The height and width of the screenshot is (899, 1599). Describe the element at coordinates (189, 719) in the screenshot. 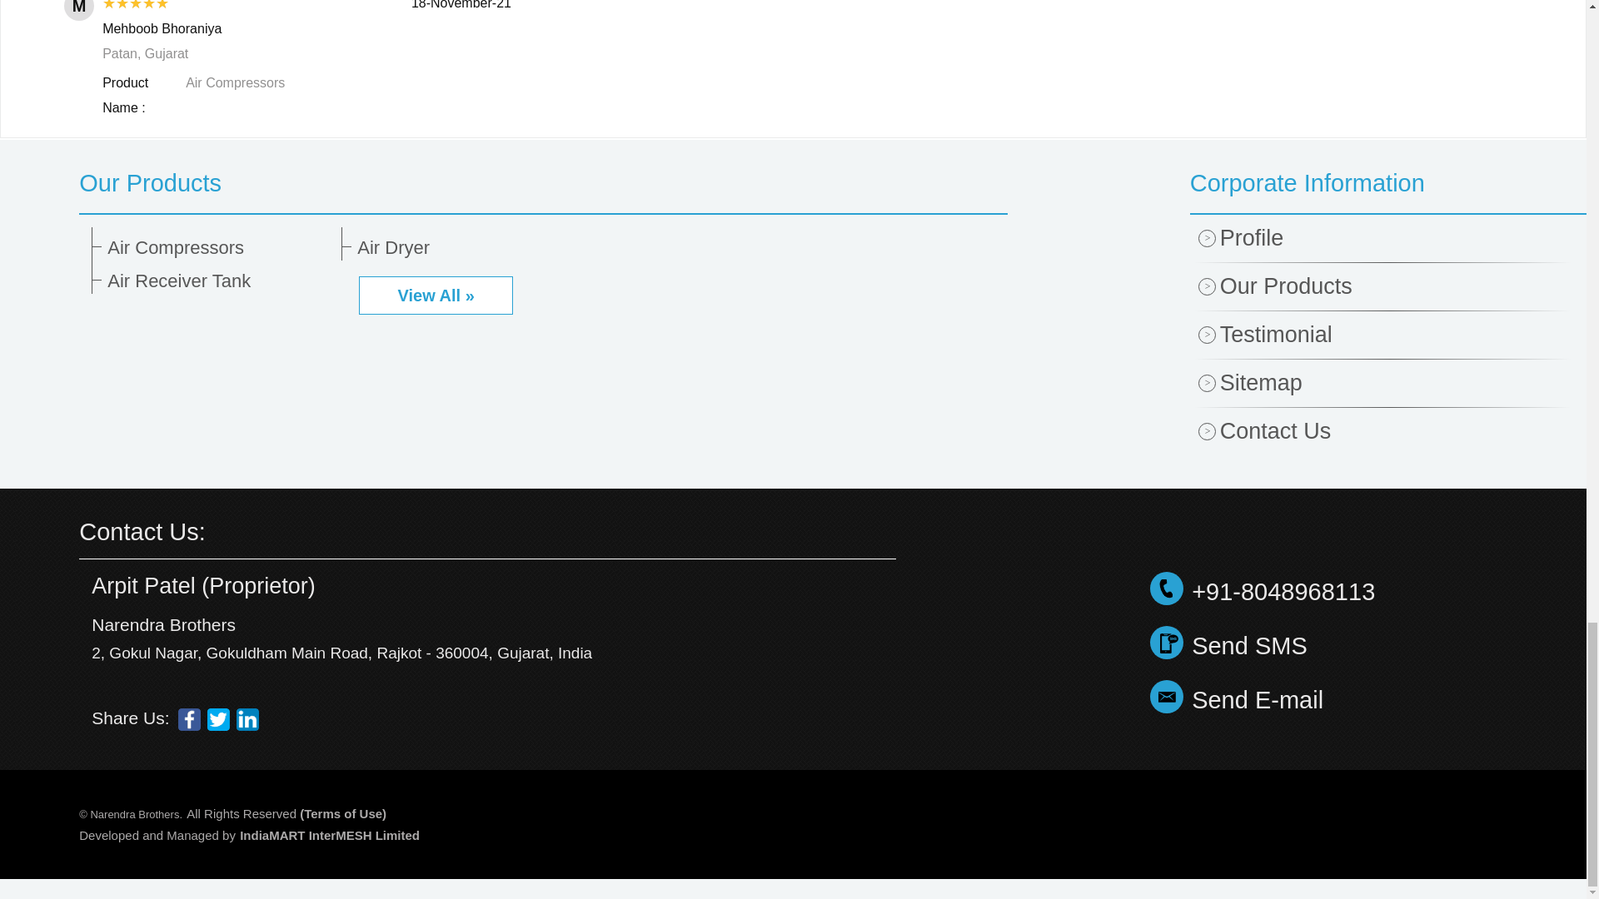

I see `F` at that location.